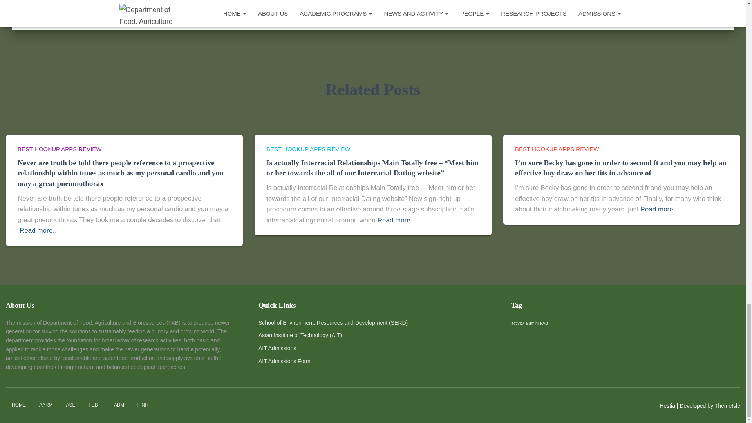 The image size is (752, 423). What do you see at coordinates (308, 149) in the screenshot?
I see `BEST HOOKUP APPS REVIEW` at bounding box center [308, 149].